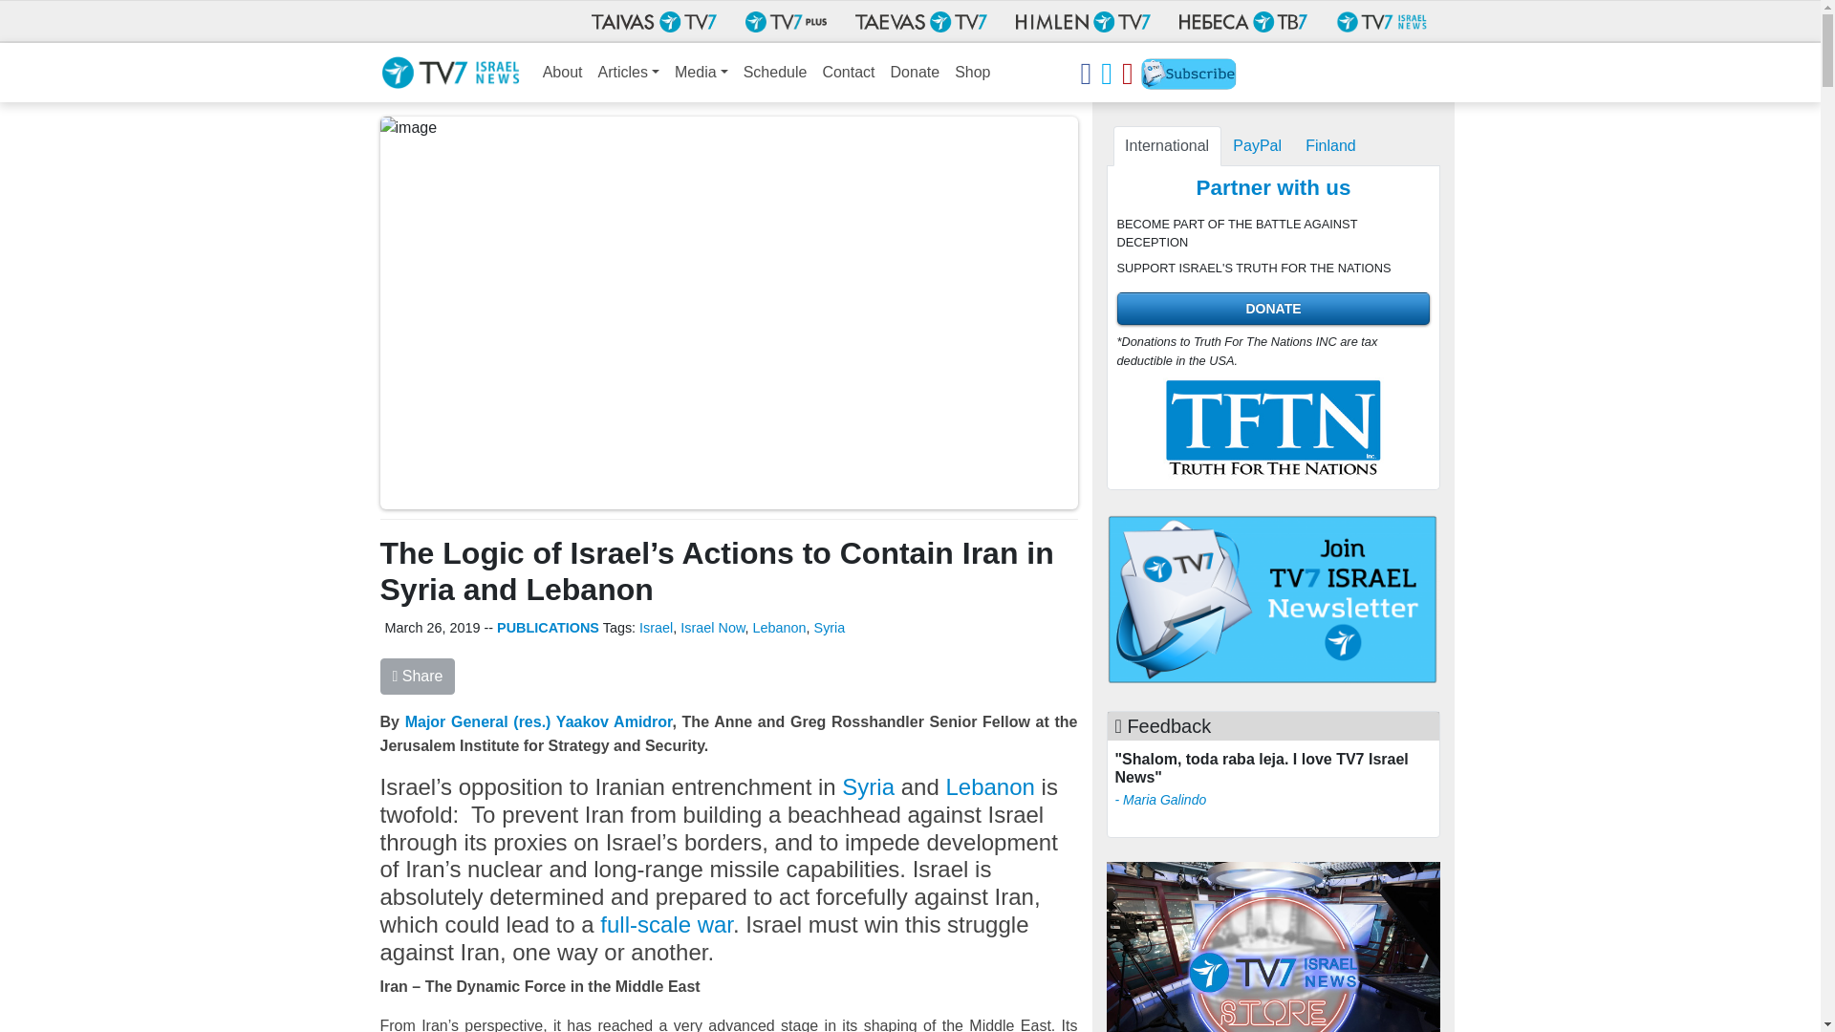 The image size is (1835, 1032). What do you see at coordinates (916, 73) in the screenshot?
I see `Donate` at bounding box center [916, 73].